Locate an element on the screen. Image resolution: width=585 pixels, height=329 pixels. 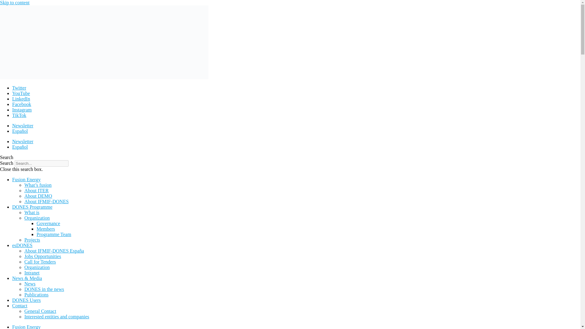
Organization is located at coordinates (37, 267).